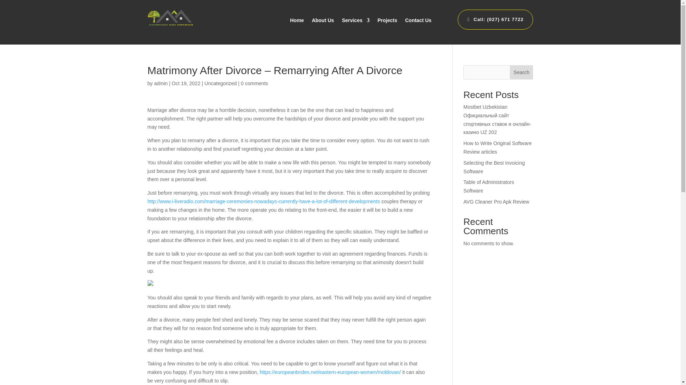 The width and height of the screenshot is (686, 385). I want to click on How to Write Original Software Review articles, so click(497, 148).